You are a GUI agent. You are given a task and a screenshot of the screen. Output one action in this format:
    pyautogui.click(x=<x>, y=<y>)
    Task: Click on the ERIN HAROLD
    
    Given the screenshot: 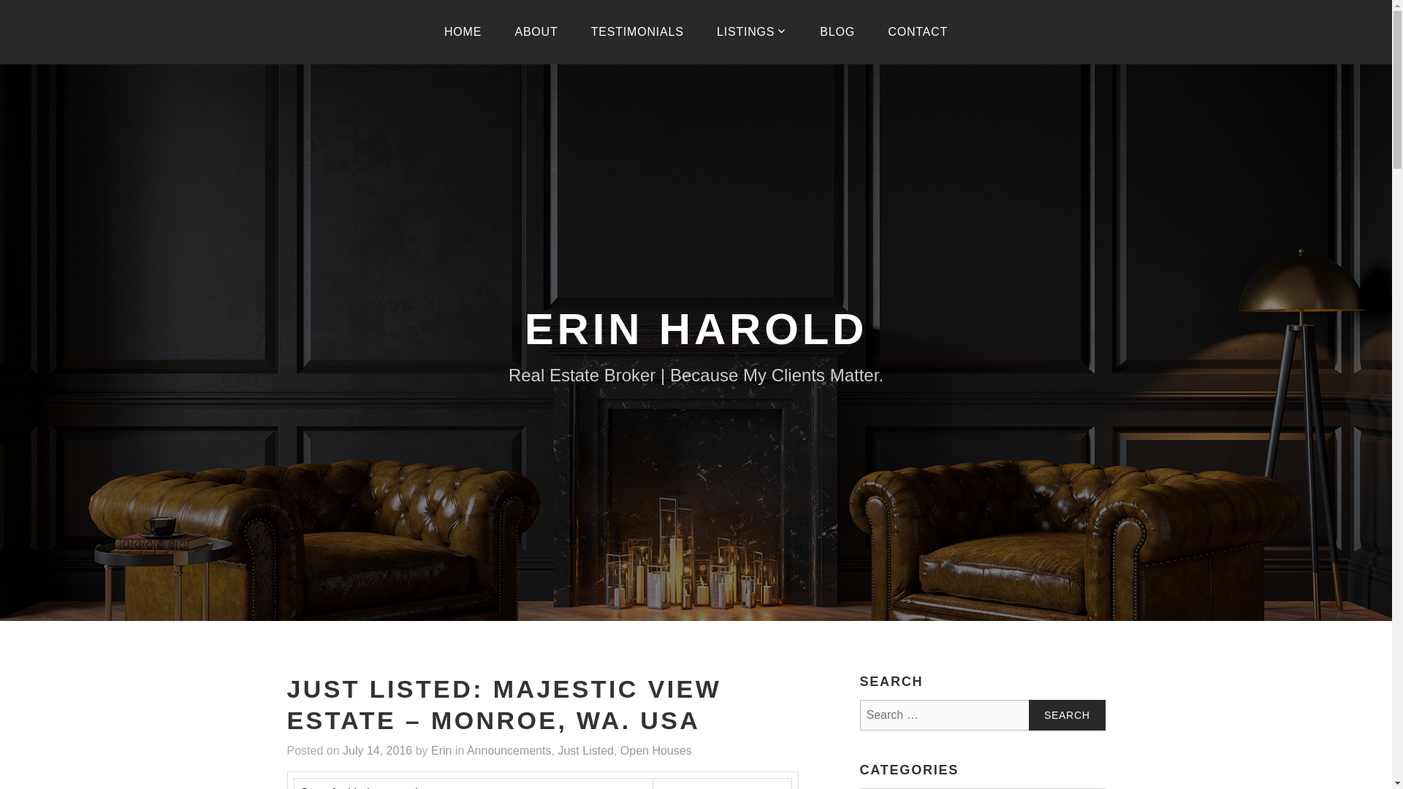 What is the action you would take?
    pyautogui.click(x=696, y=329)
    